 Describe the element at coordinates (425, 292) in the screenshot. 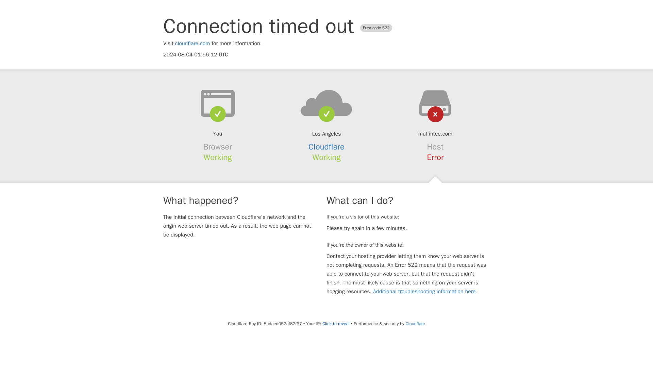

I see `Additional troubleshooting information here.` at that location.